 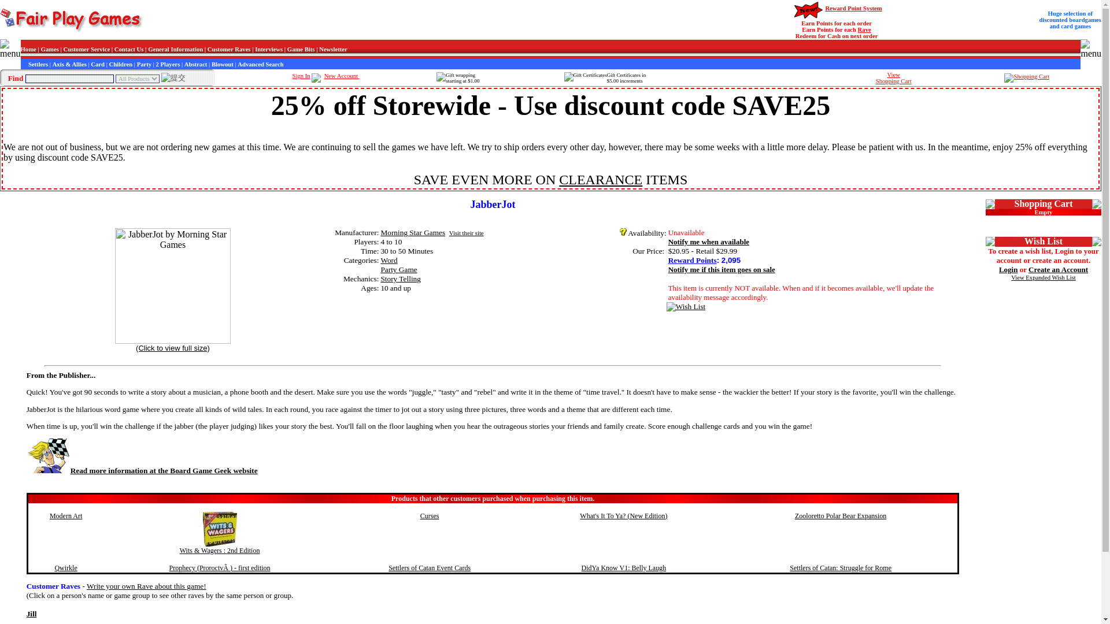 I want to click on Home, so click(x=29, y=49).